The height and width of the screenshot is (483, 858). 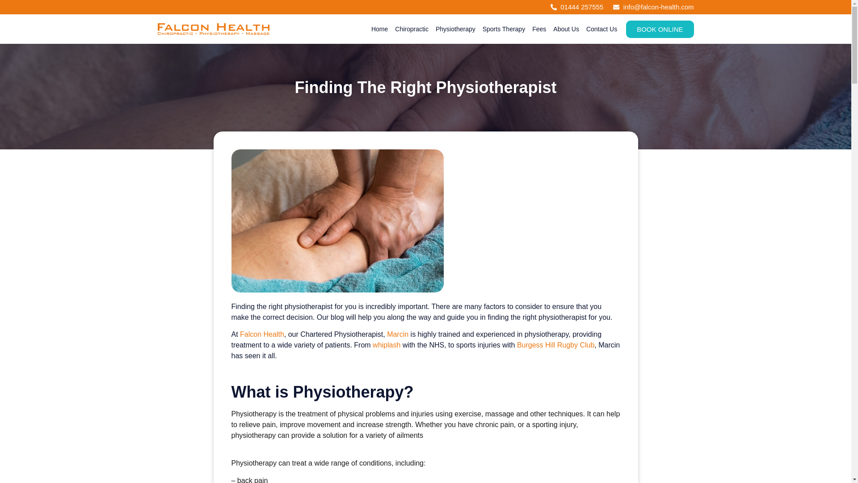 What do you see at coordinates (556, 344) in the screenshot?
I see `Burgess Hill Rugby Club` at bounding box center [556, 344].